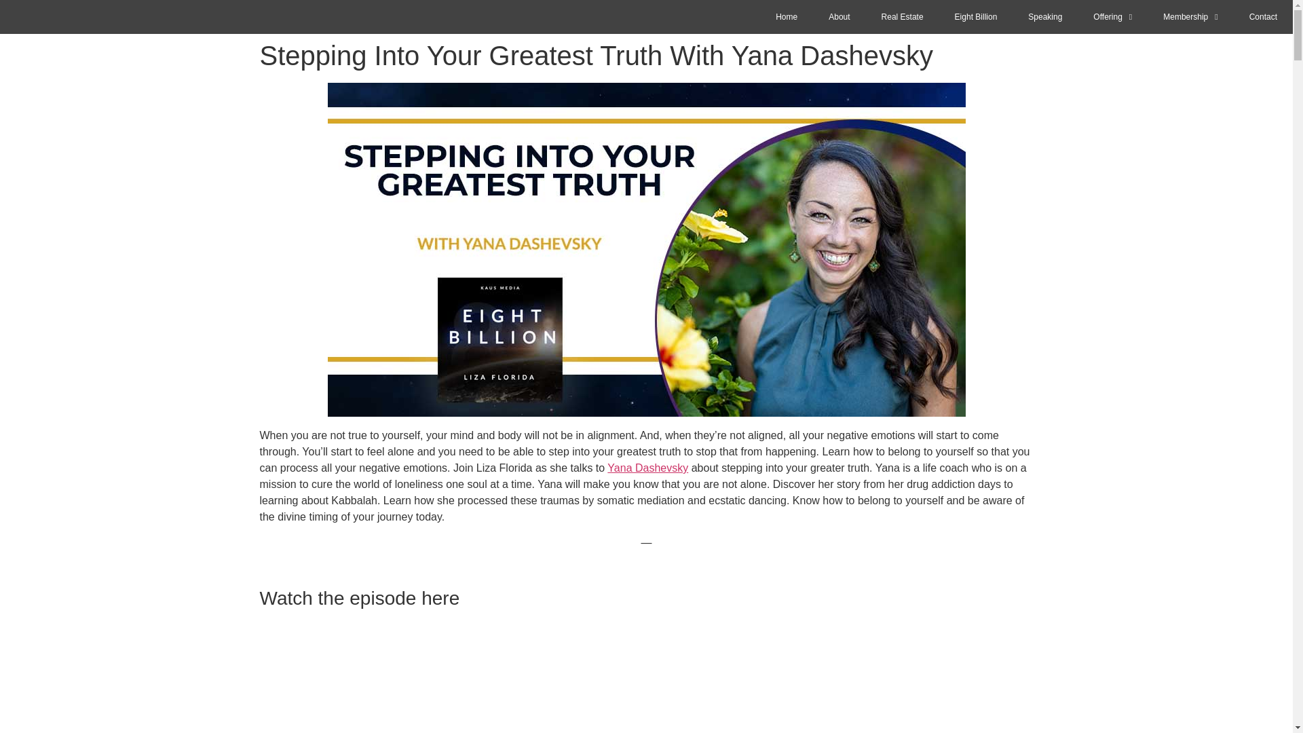 The width and height of the screenshot is (1303, 733). I want to click on Home, so click(787, 16).